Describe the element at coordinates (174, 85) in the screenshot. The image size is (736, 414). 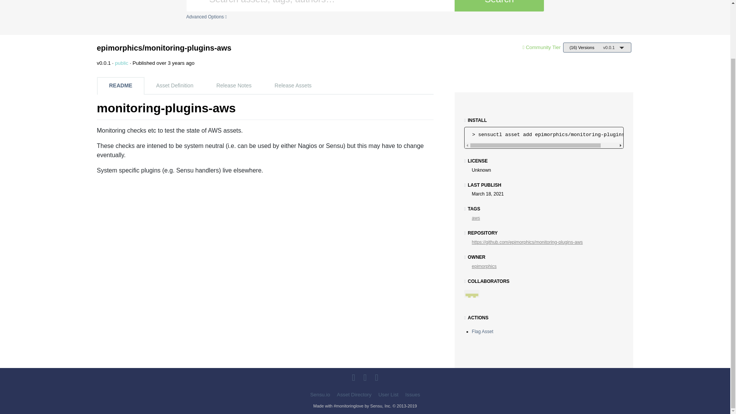
I see `Asset Definition` at that location.